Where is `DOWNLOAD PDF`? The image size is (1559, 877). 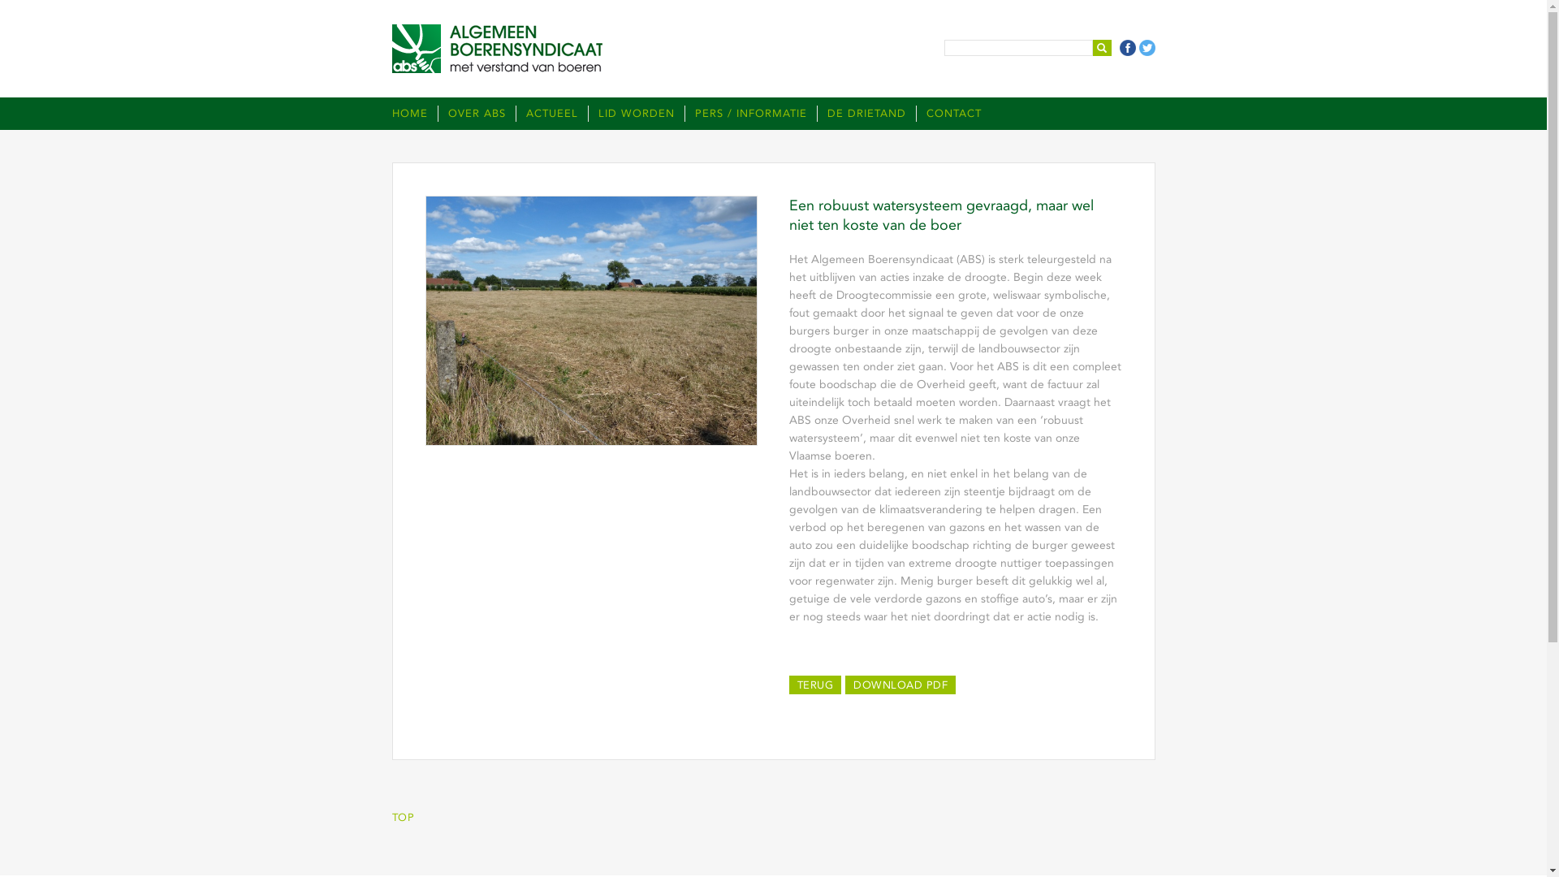 DOWNLOAD PDF is located at coordinates (900, 685).